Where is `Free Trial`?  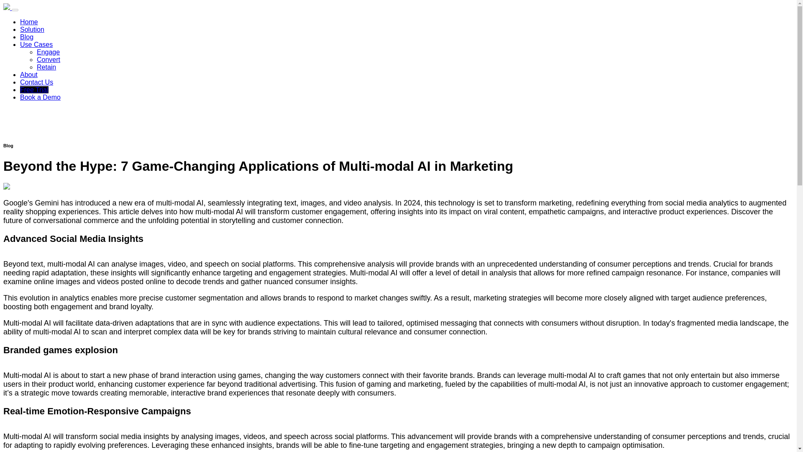
Free Trial is located at coordinates (34, 90).